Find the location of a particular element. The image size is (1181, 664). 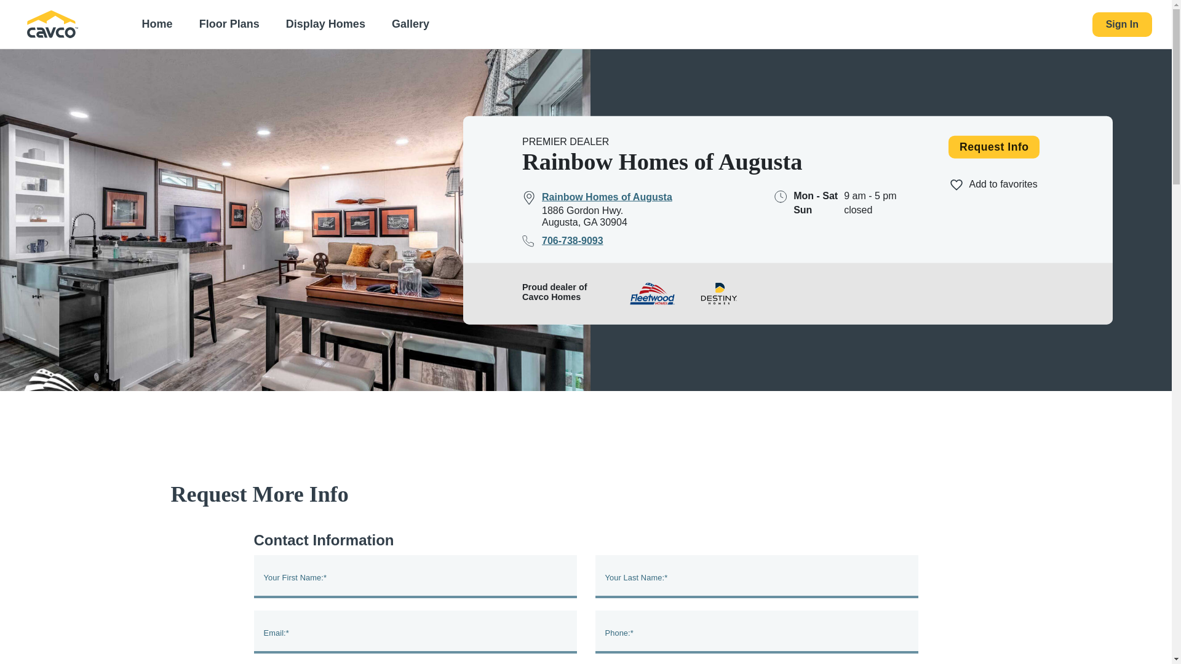

Display Homes is located at coordinates (325, 24).